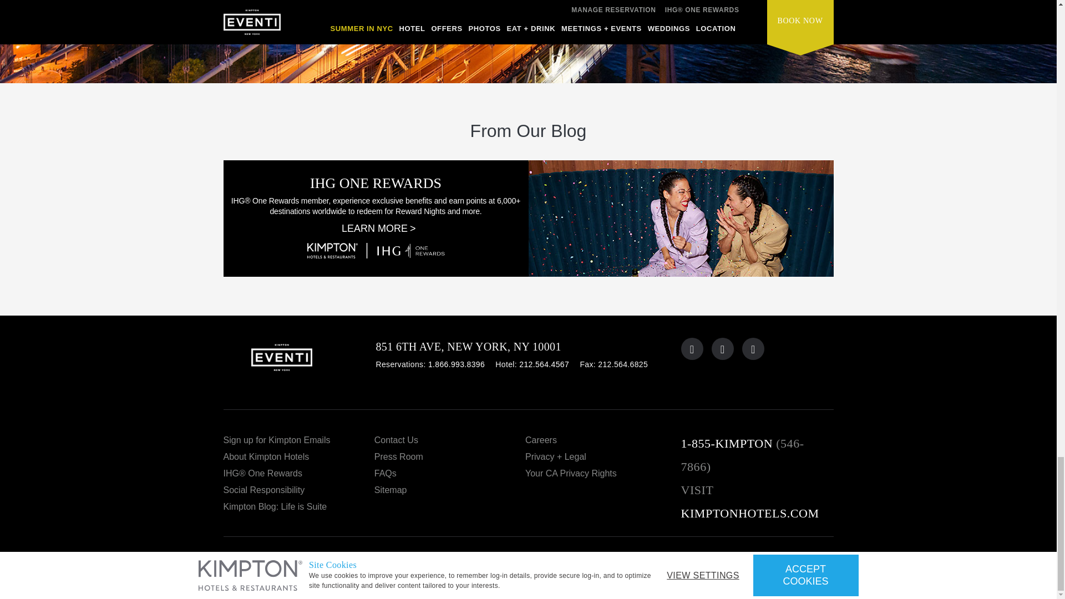  Describe the element at coordinates (299, 363) in the screenshot. I see `Home` at that location.